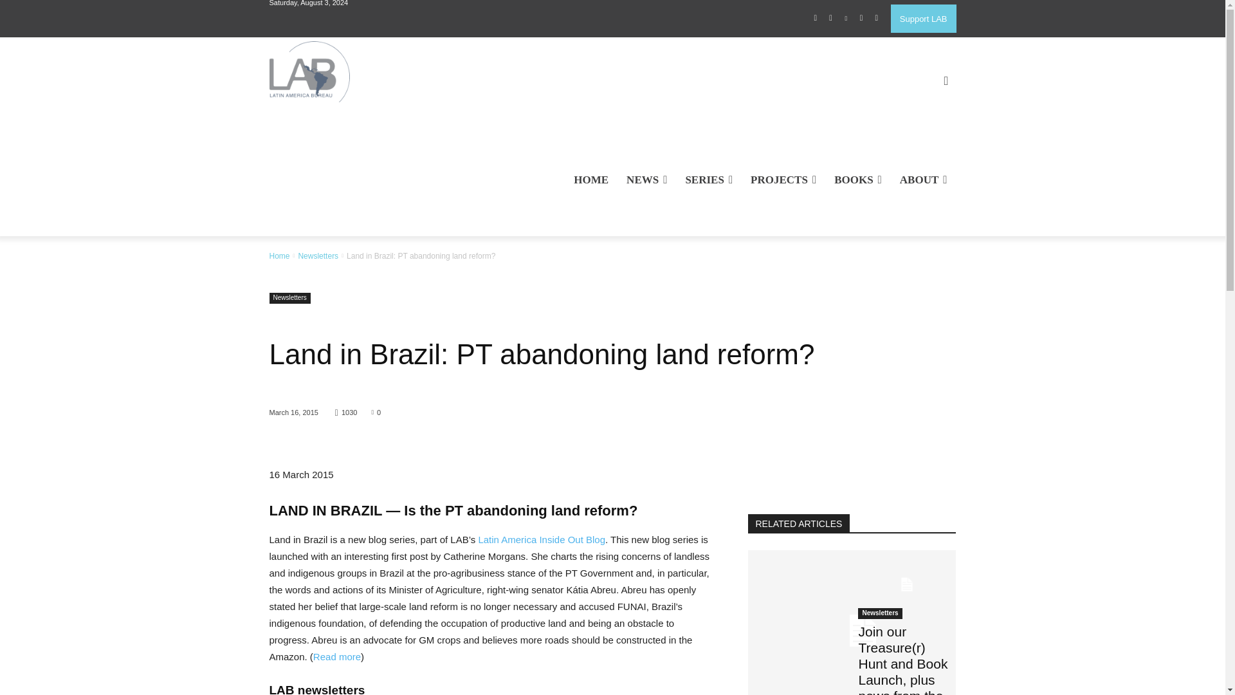 Image resolution: width=1235 pixels, height=695 pixels. I want to click on Youtube, so click(876, 19).